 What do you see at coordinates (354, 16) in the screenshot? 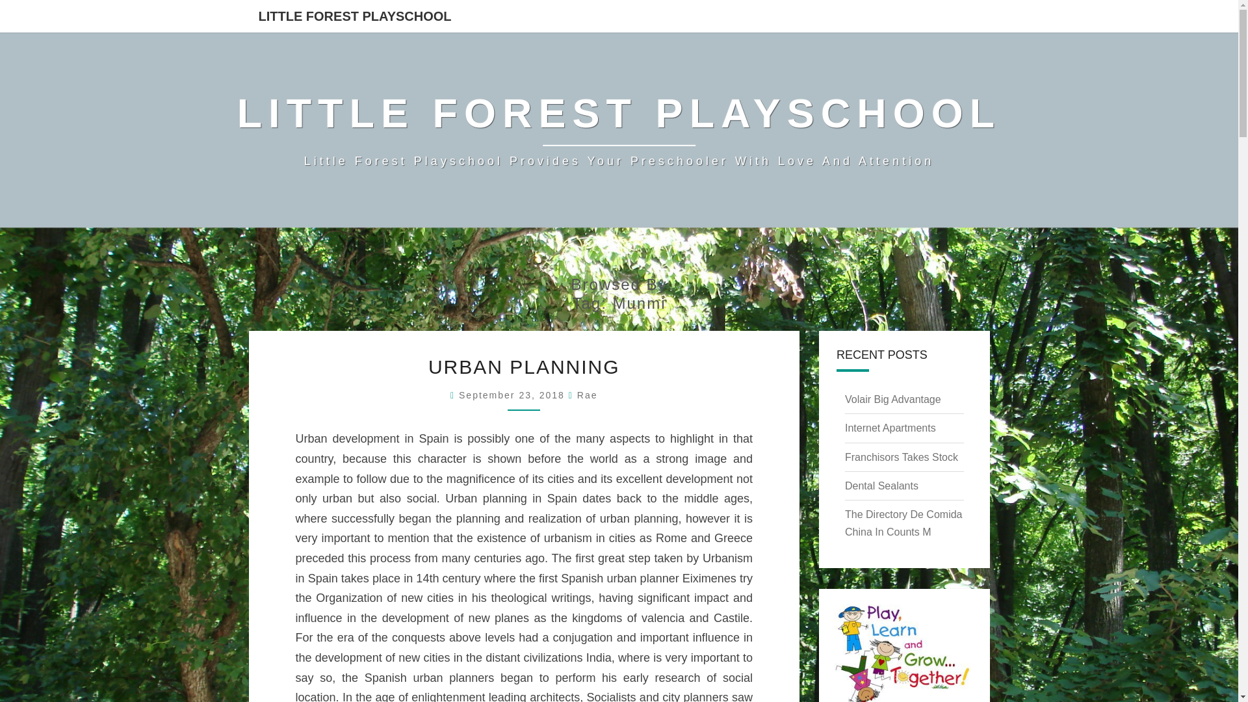
I see `LITTLE FOREST PLAYSCHOOL` at bounding box center [354, 16].